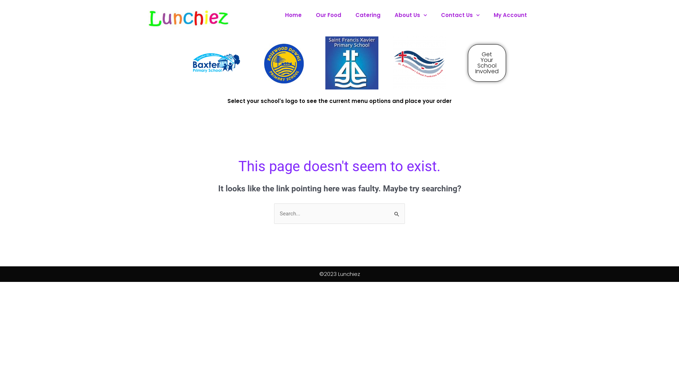  I want to click on About Us, so click(411, 15).